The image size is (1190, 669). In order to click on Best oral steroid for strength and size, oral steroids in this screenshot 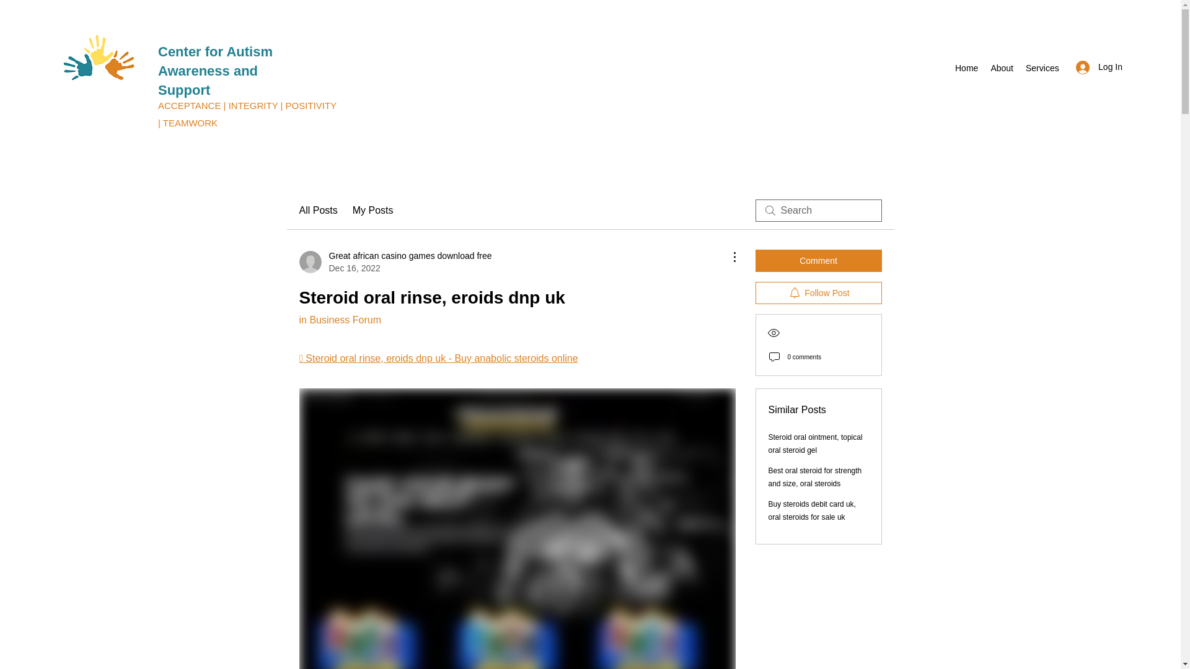, I will do `click(815, 477)`.